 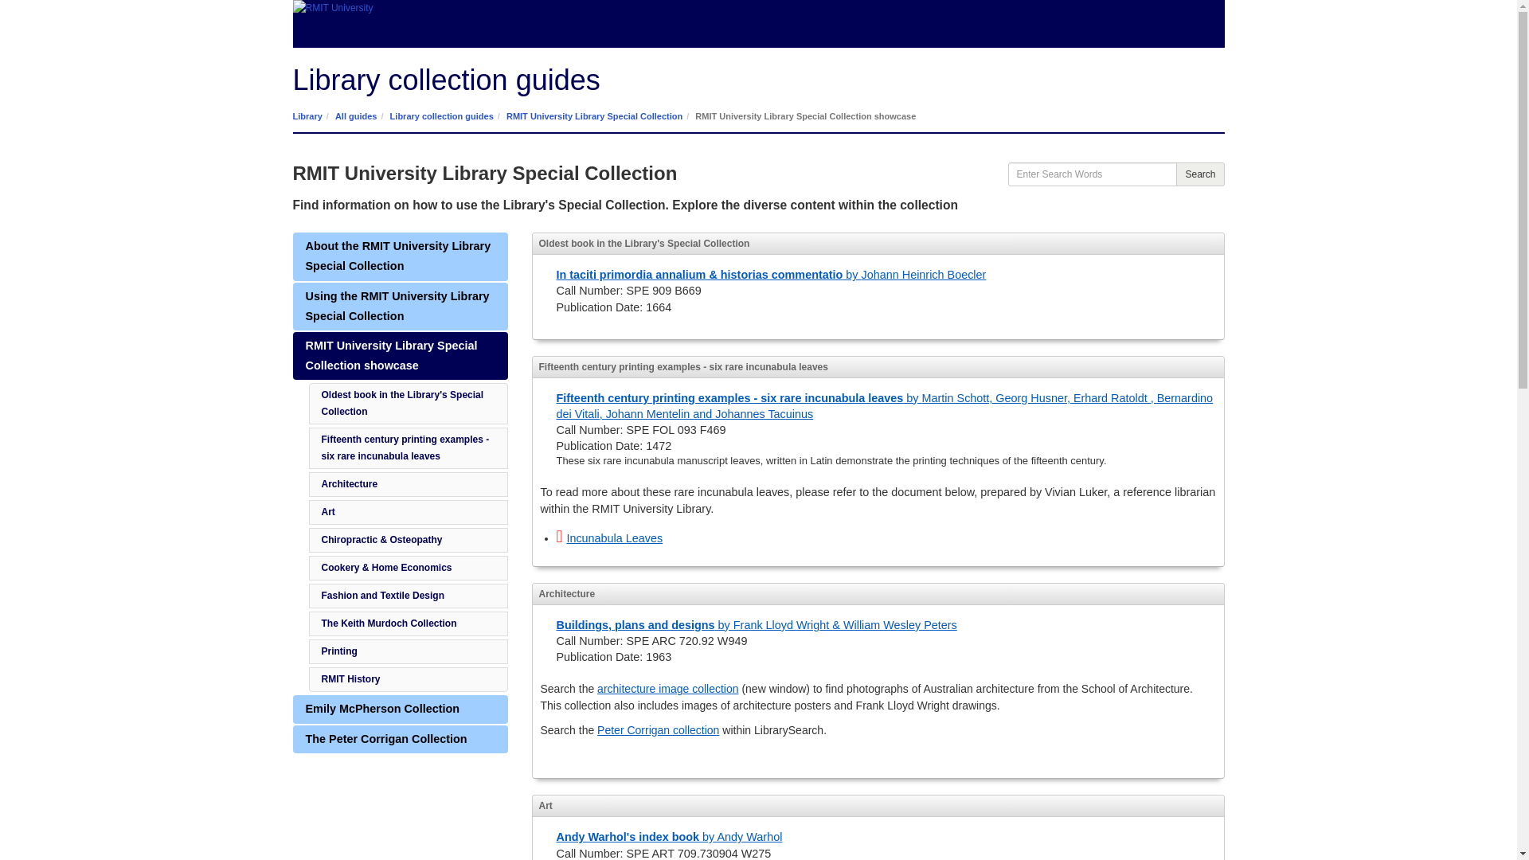 What do you see at coordinates (400, 355) in the screenshot?
I see `RMIT University Library Special Collection showcase` at bounding box center [400, 355].